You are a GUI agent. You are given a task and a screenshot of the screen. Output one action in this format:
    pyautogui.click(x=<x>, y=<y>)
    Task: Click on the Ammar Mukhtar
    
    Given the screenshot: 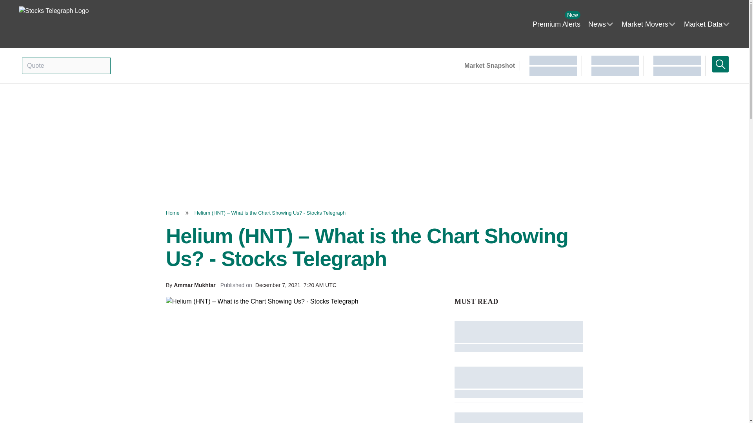 What is the action you would take?
    pyautogui.click(x=195, y=285)
    